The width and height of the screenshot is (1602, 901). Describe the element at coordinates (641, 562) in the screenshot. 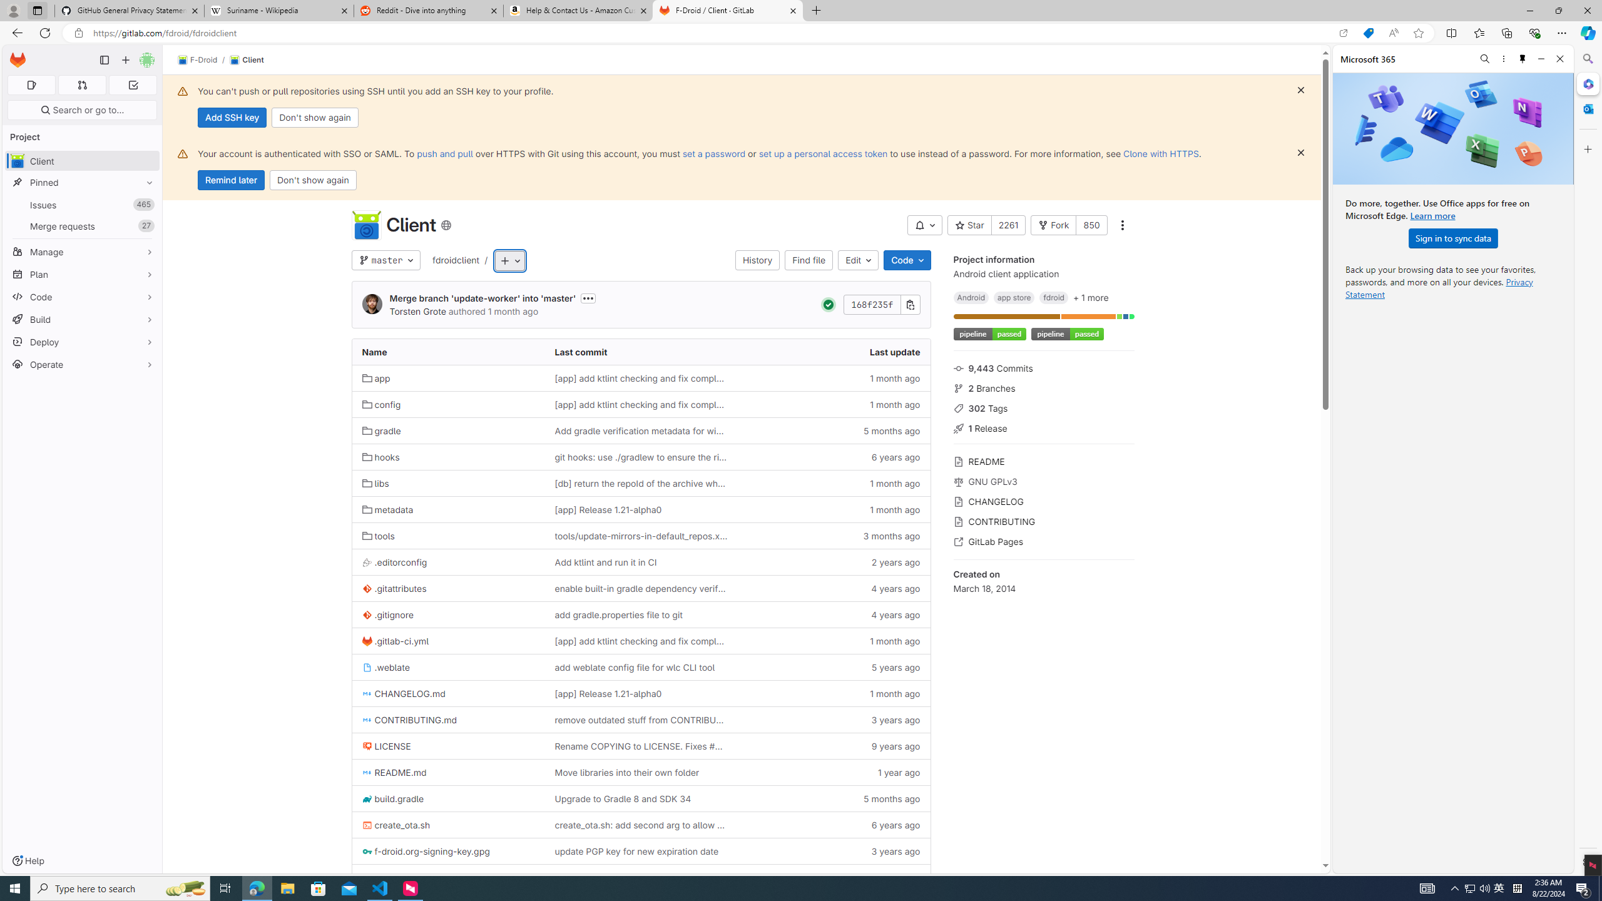

I see `Add ktlint and run it in CI` at that location.